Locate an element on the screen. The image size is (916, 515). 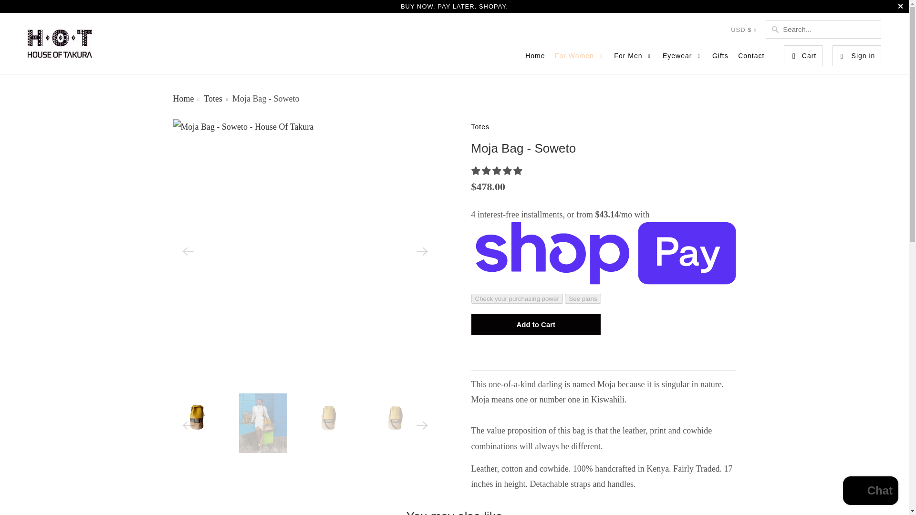
CHF is located at coordinates (755, 424).